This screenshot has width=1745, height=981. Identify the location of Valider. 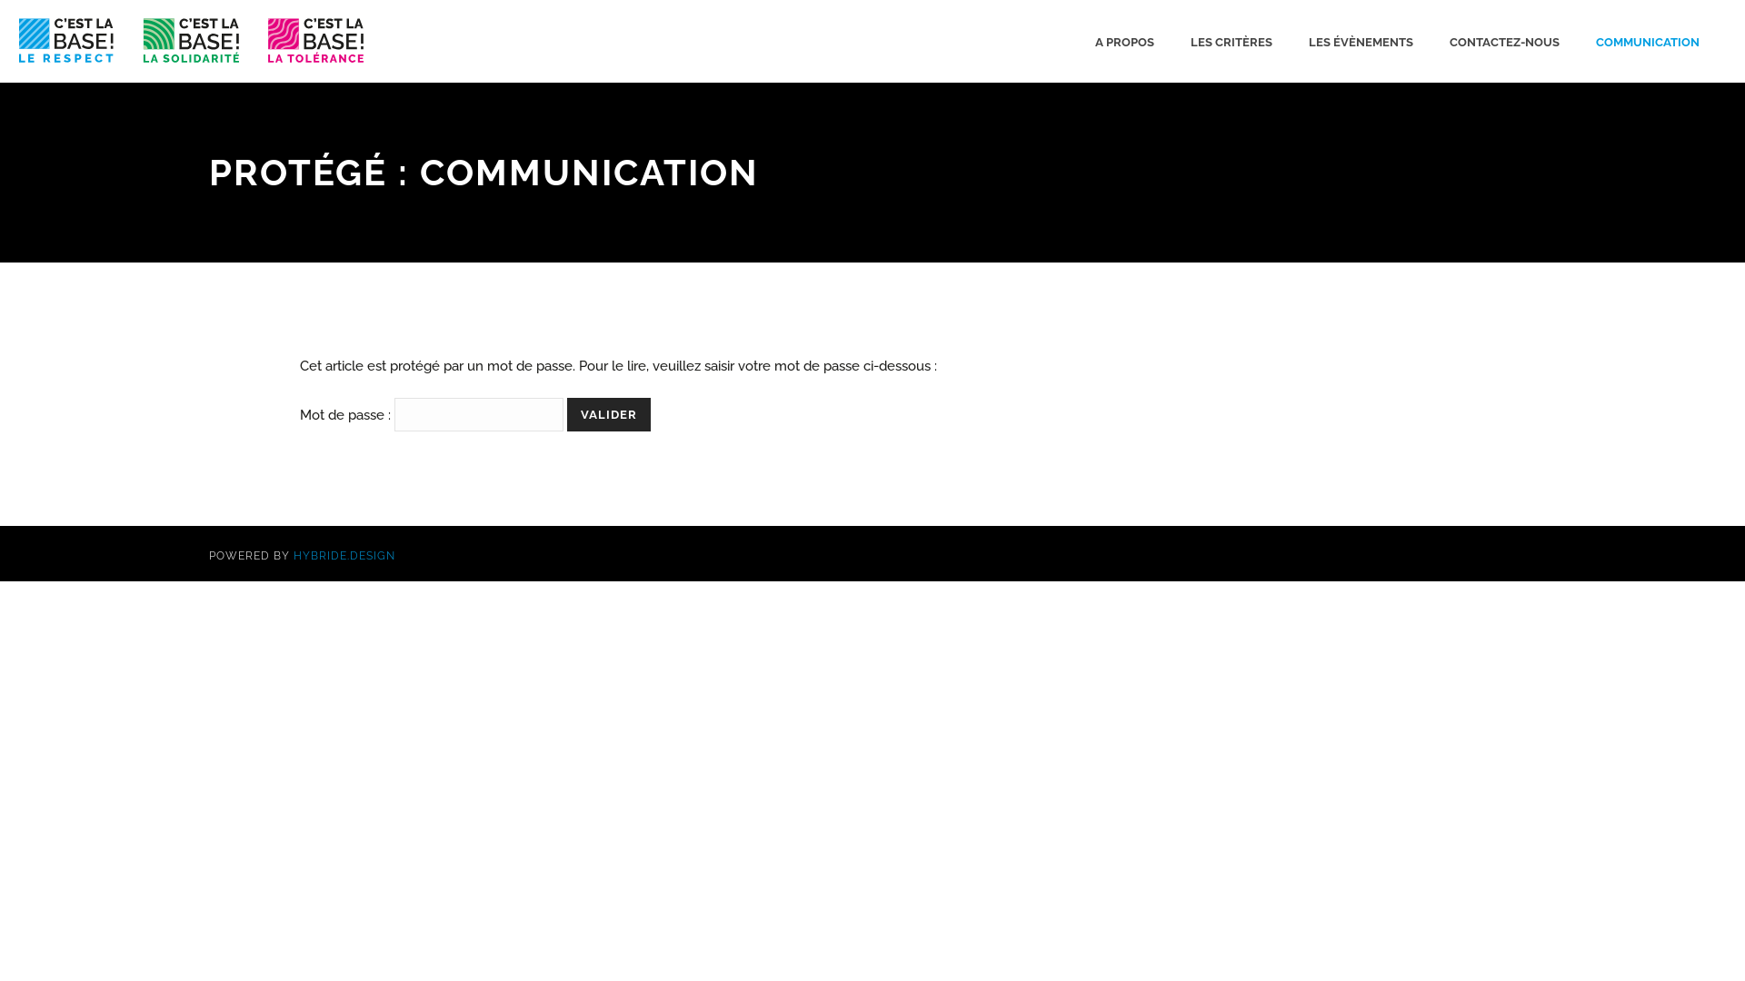
(609, 414).